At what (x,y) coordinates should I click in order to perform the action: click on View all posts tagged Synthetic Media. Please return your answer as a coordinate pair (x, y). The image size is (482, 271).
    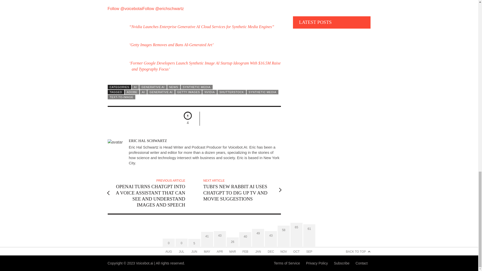
    Looking at the image, I should click on (262, 92).